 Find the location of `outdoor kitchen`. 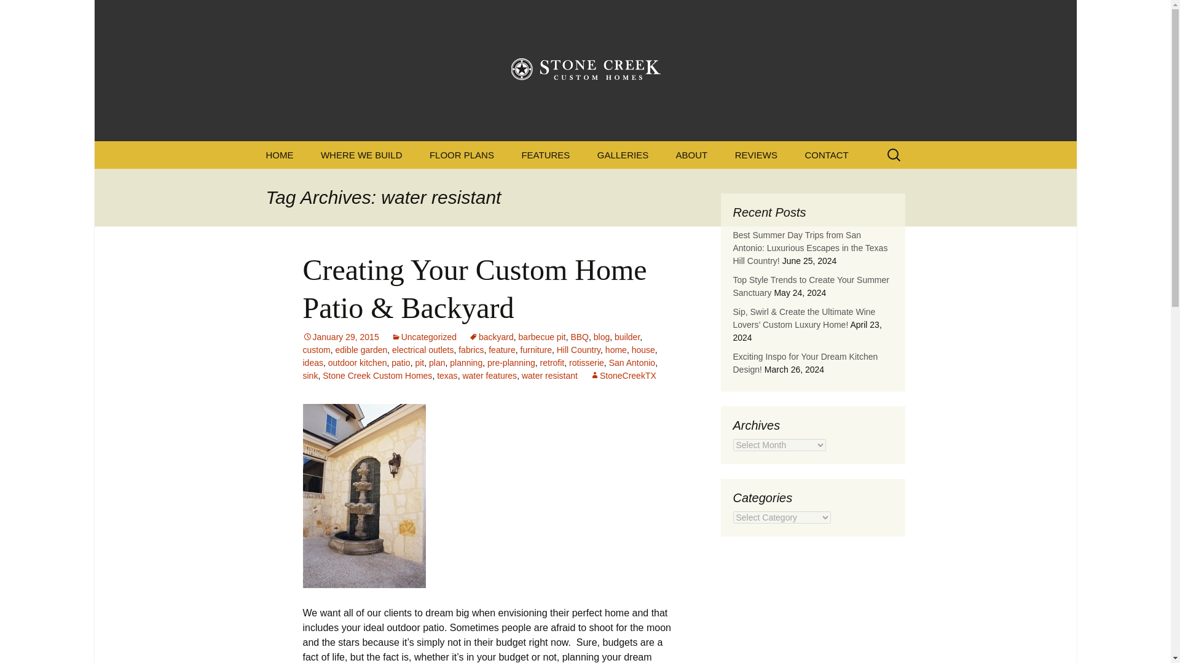

outdoor kitchen is located at coordinates (357, 363).